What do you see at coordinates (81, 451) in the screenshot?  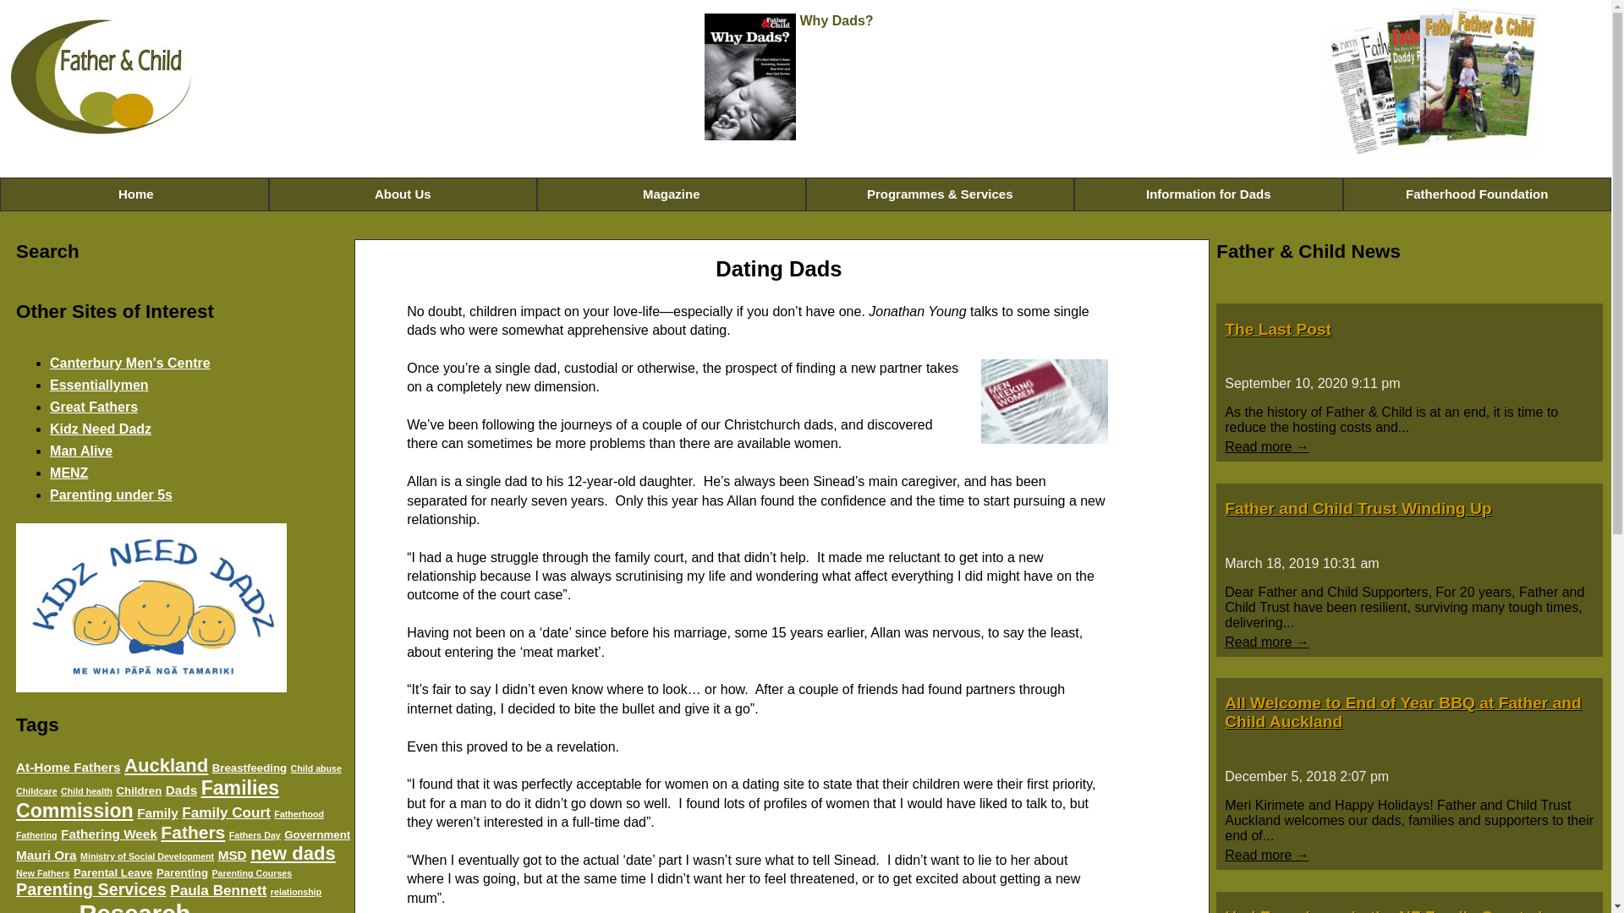 I see `Man Alive` at bounding box center [81, 451].